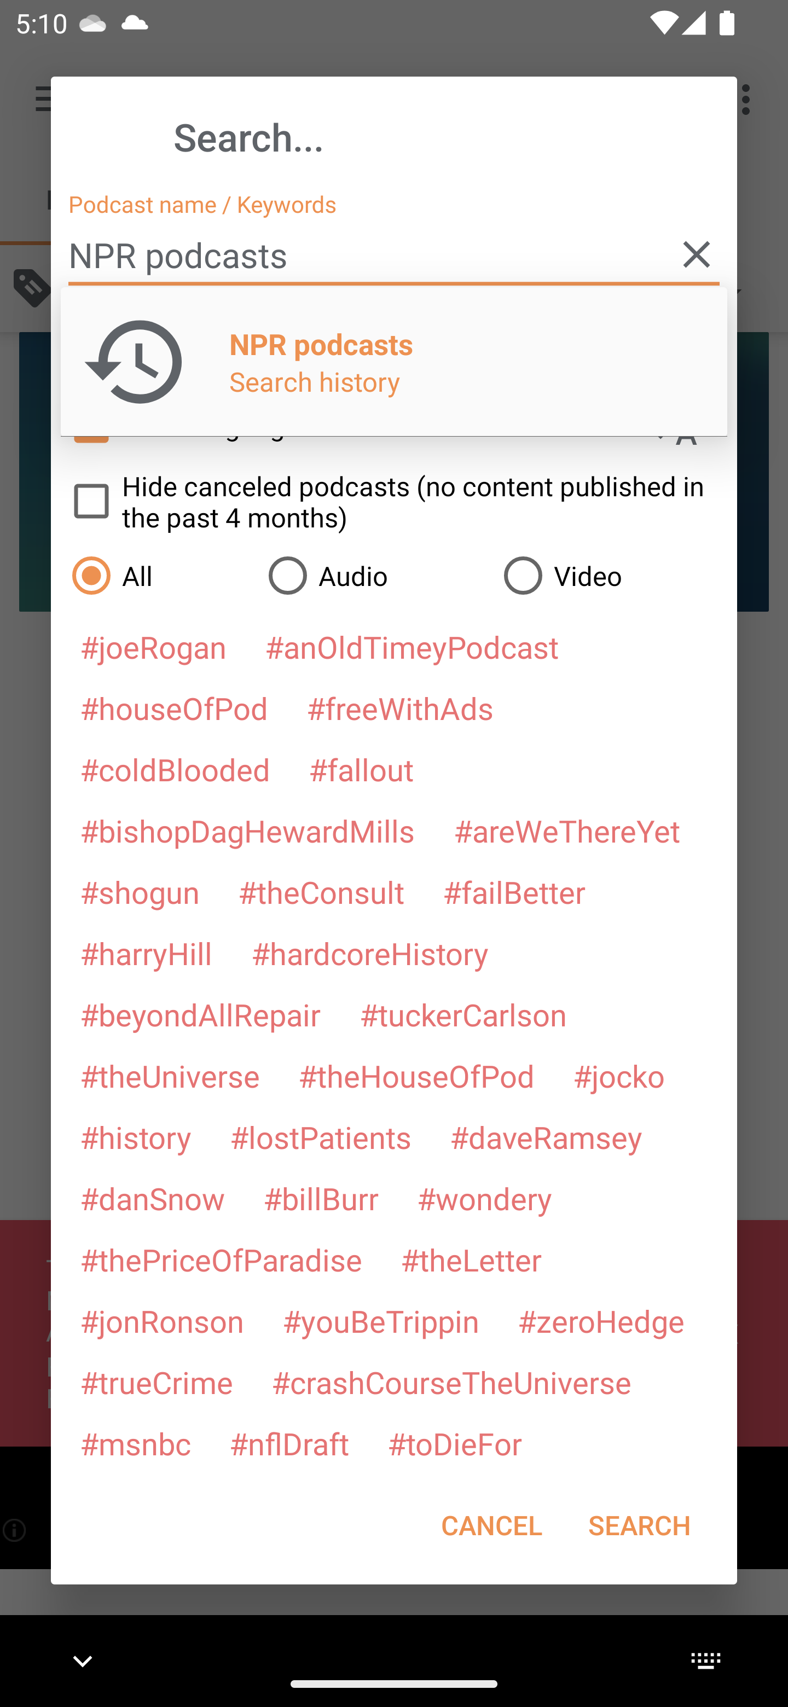 The width and height of the screenshot is (788, 1707). What do you see at coordinates (416, 1076) in the screenshot?
I see `#theHouseOfPod` at bounding box center [416, 1076].